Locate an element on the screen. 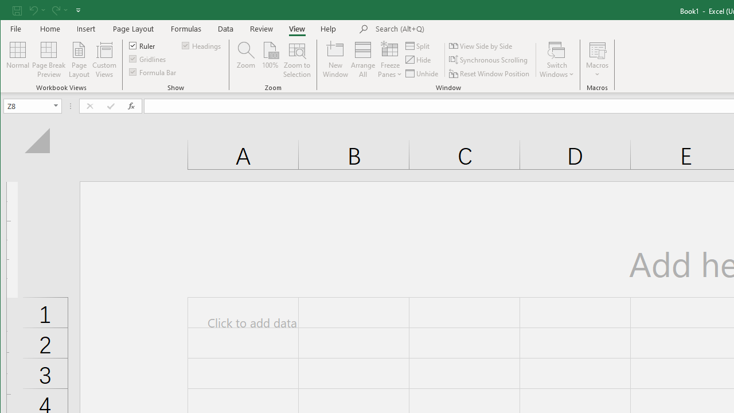  View Side by Side is located at coordinates (481, 46).